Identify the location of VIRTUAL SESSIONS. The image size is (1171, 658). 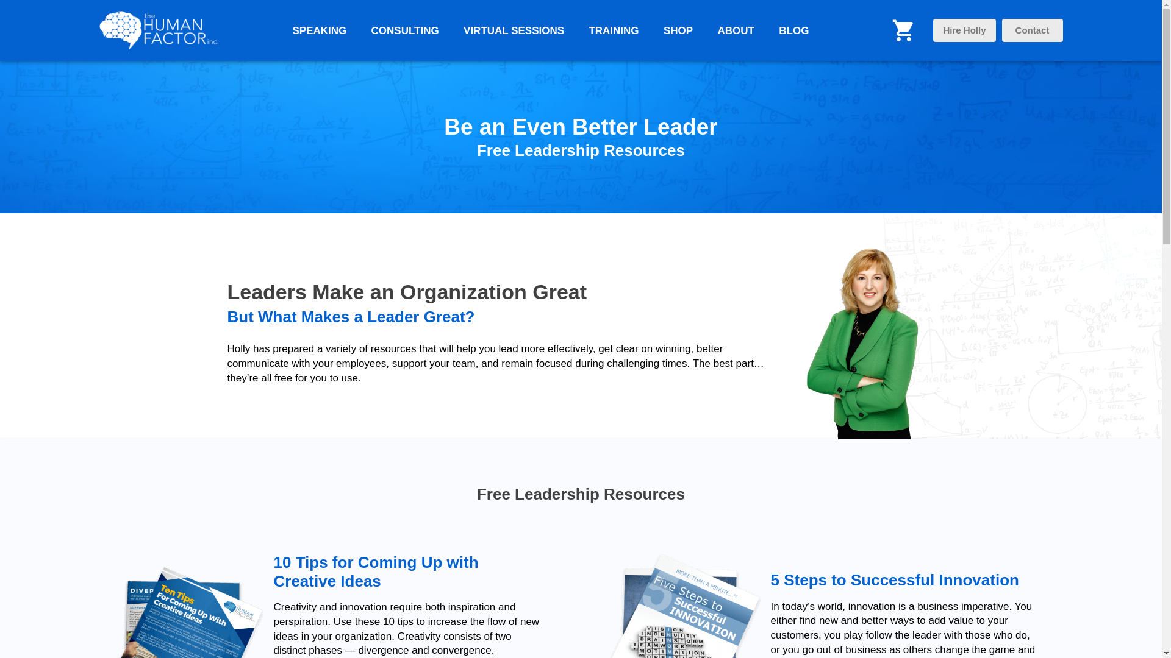
(514, 30).